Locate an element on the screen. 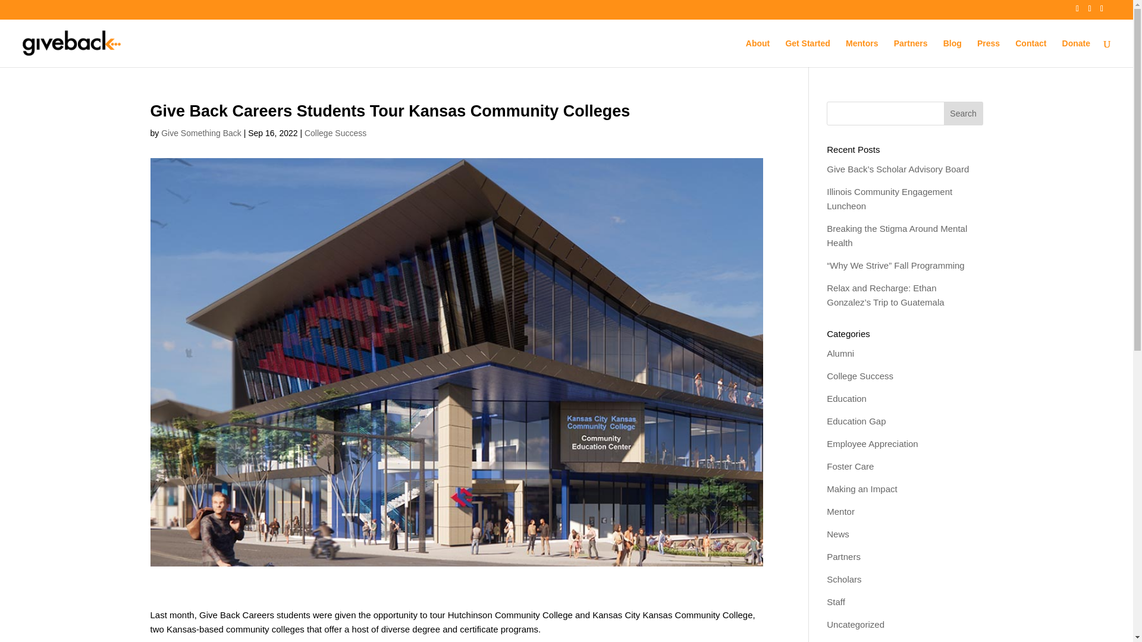  Staff is located at coordinates (836, 602).